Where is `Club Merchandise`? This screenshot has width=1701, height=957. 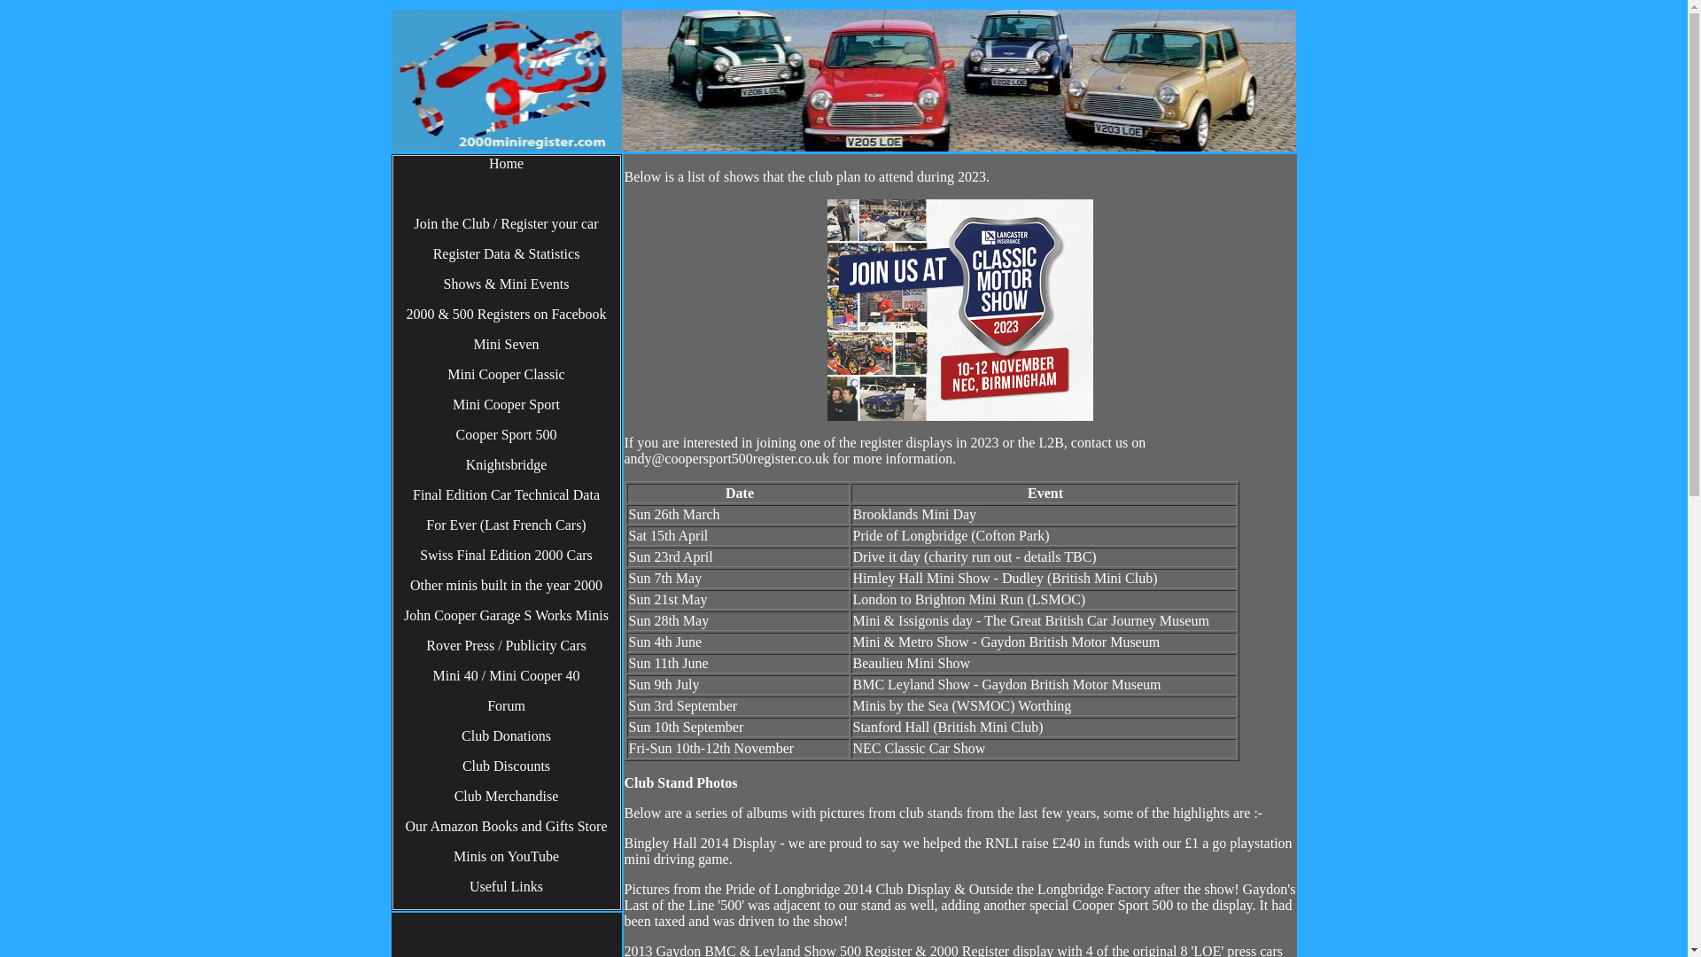
Club Merchandise is located at coordinates (507, 797).